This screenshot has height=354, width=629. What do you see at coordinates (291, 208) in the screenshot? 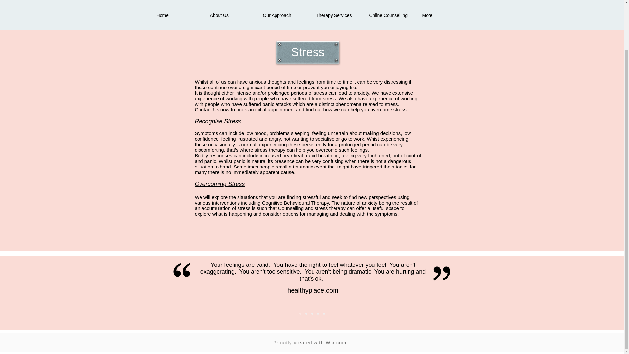
I see `Counselling` at bounding box center [291, 208].